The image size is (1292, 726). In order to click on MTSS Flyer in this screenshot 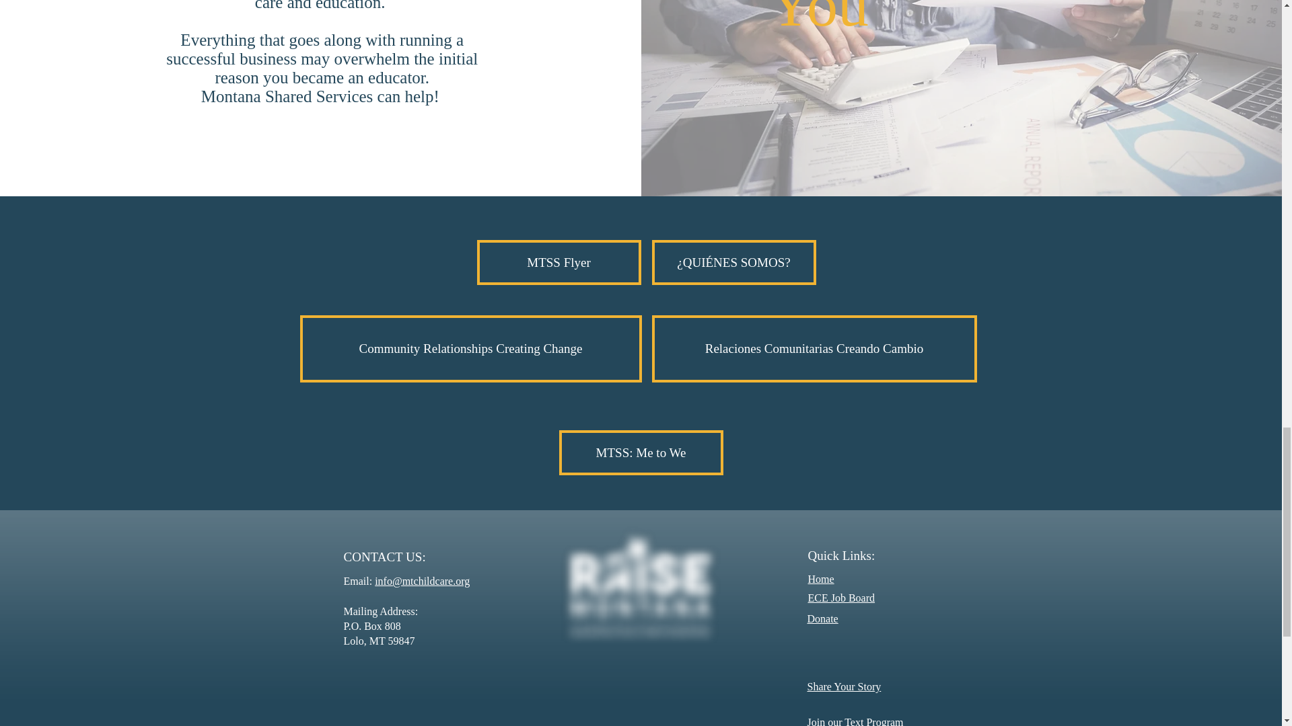, I will do `click(559, 262)`.